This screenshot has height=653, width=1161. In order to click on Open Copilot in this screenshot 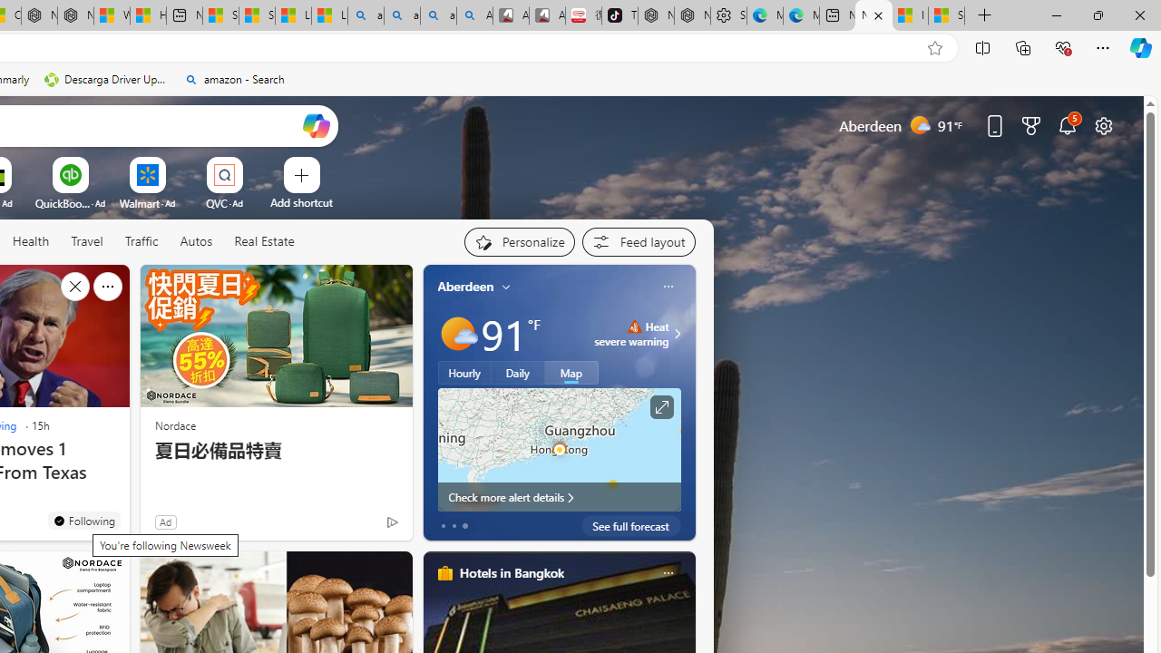, I will do `click(316, 125)`.